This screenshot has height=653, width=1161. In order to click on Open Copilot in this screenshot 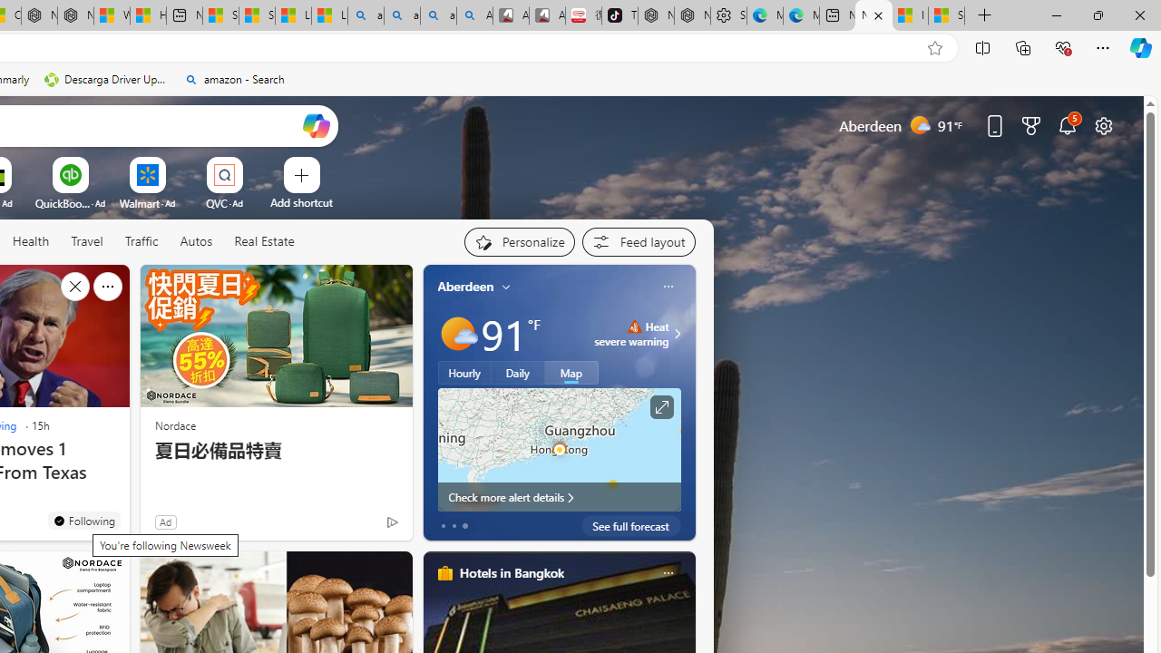, I will do `click(316, 125)`.